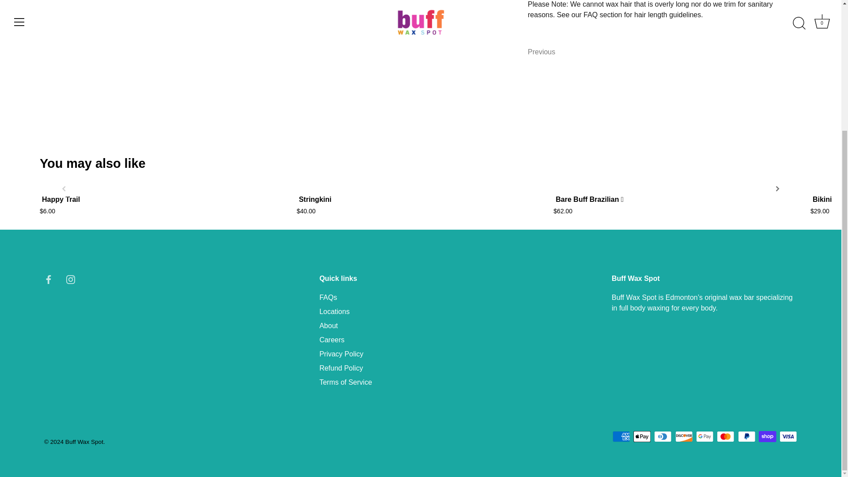  What do you see at coordinates (767, 436) in the screenshot?
I see `Shop Pay` at bounding box center [767, 436].